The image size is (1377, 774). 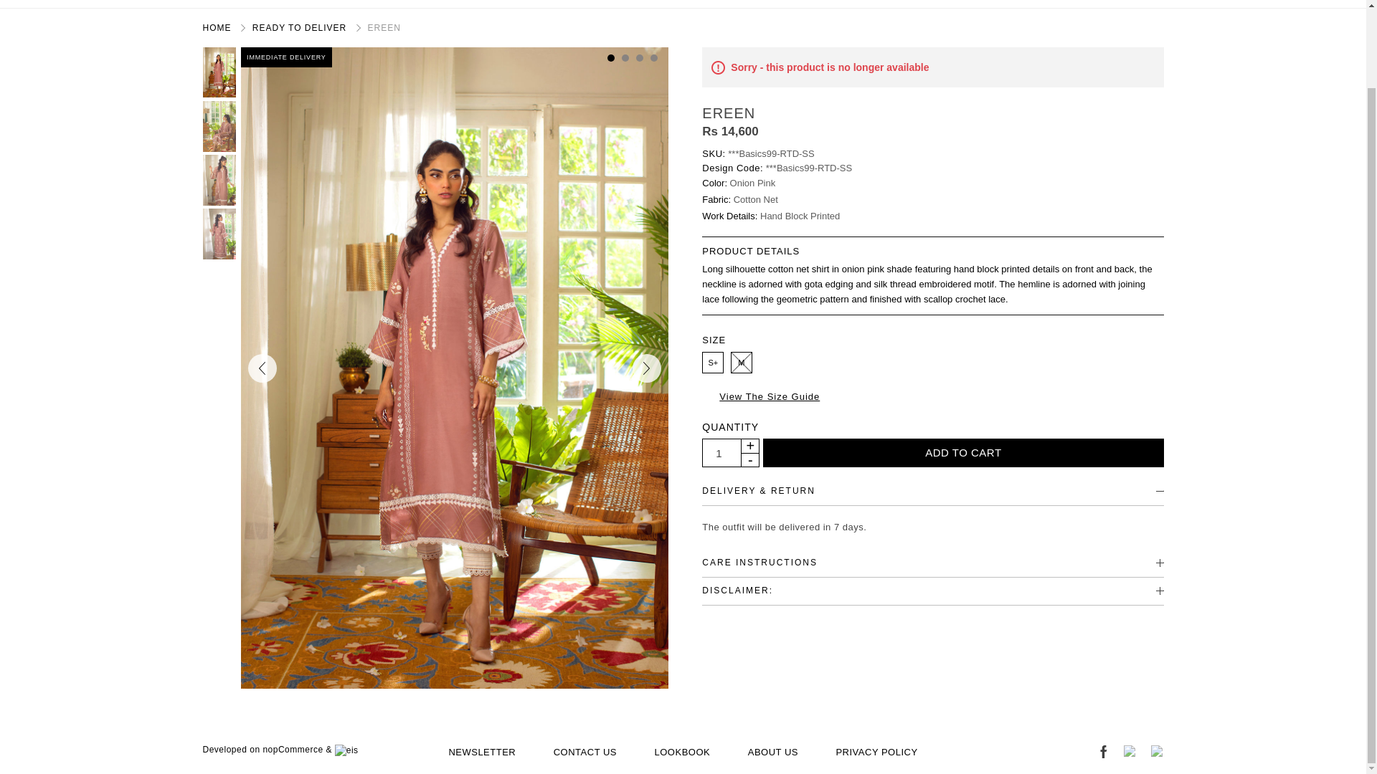 I want to click on DESIGNER PICKS, so click(x=1099, y=4).